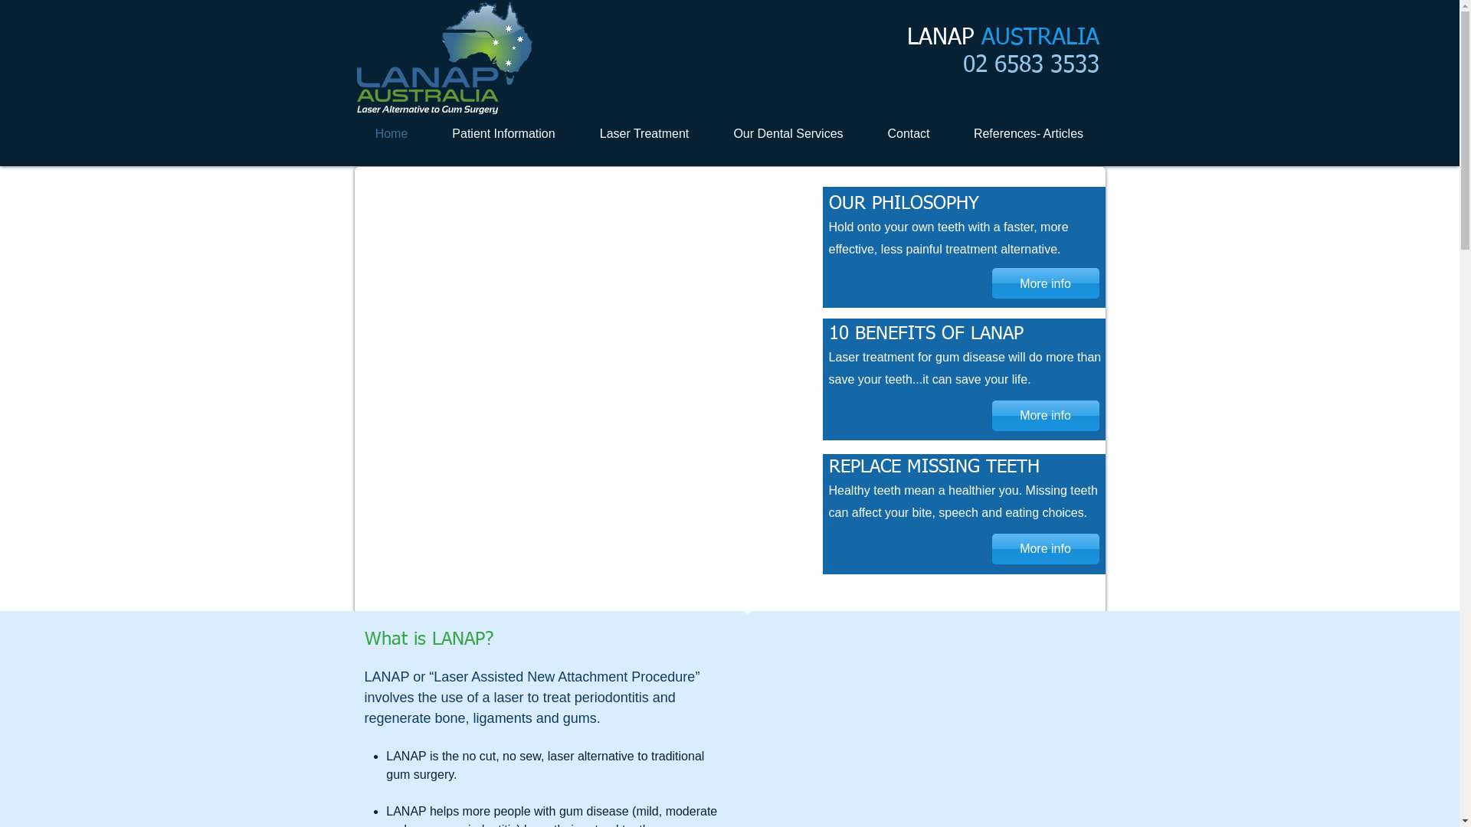 The image size is (1471, 827). Describe the element at coordinates (788, 134) in the screenshot. I see `Our Dental Services` at that location.